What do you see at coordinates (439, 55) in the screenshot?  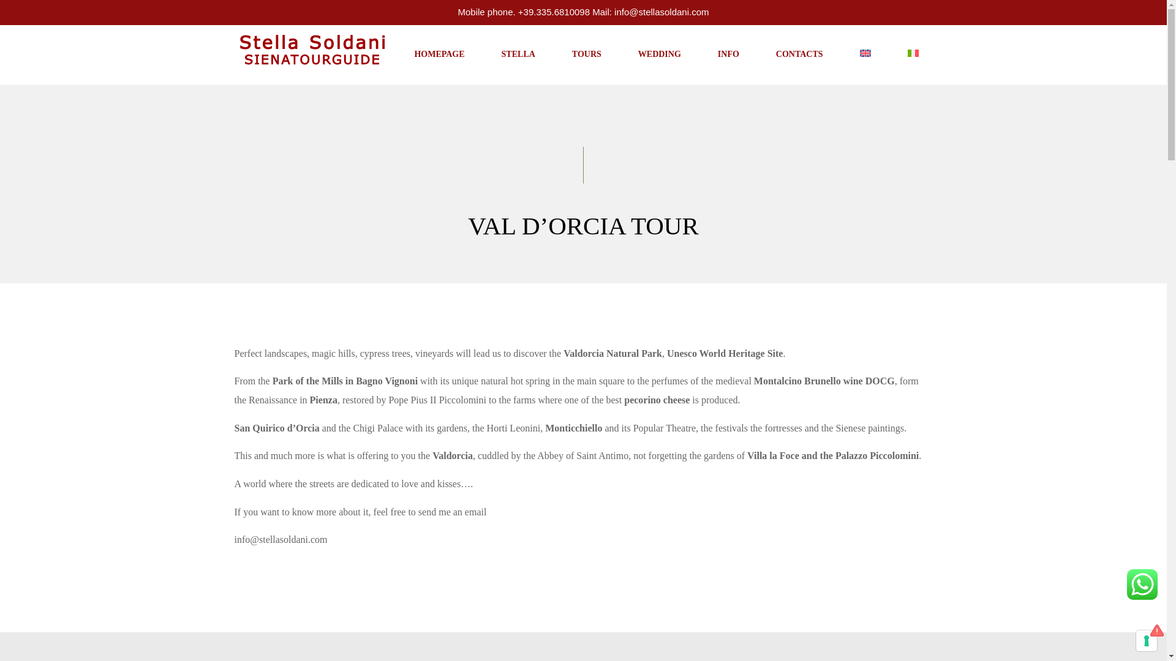 I see `HOMEPAGE` at bounding box center [439, 55].